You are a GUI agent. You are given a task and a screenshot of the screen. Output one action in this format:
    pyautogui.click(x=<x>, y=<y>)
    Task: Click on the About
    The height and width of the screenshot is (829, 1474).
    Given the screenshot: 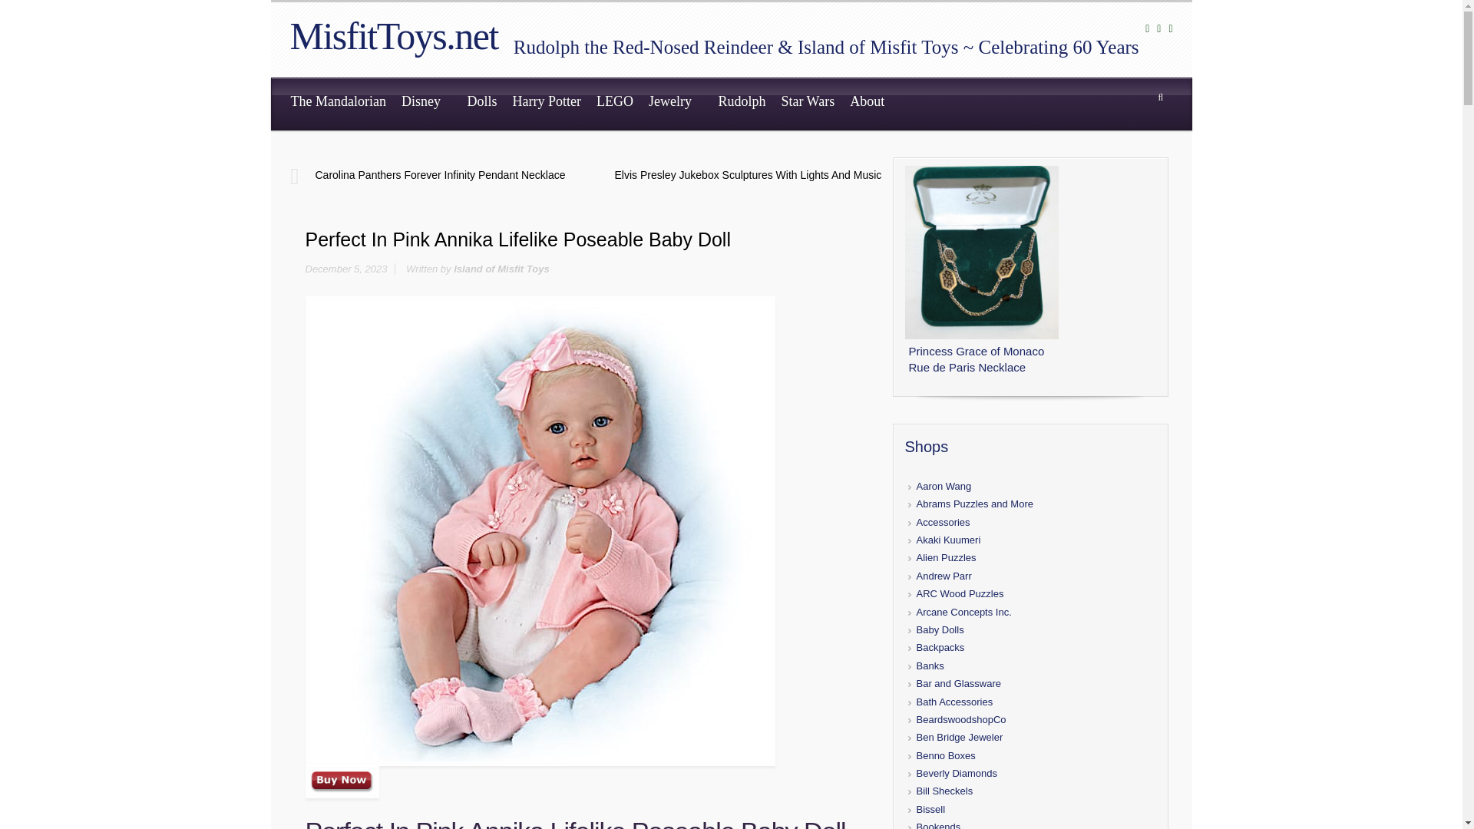 What is the action you would take?
    pyautogui.click(x=872, y=103)
    